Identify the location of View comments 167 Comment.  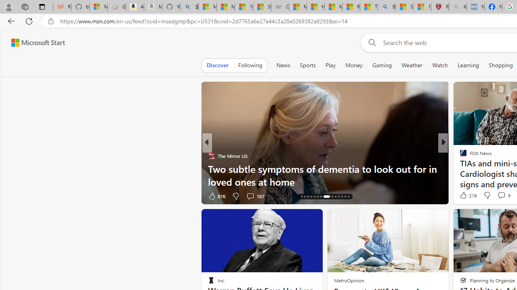
(250, 196).